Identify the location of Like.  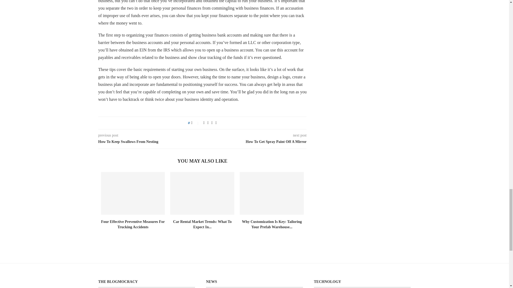
(195, 123).